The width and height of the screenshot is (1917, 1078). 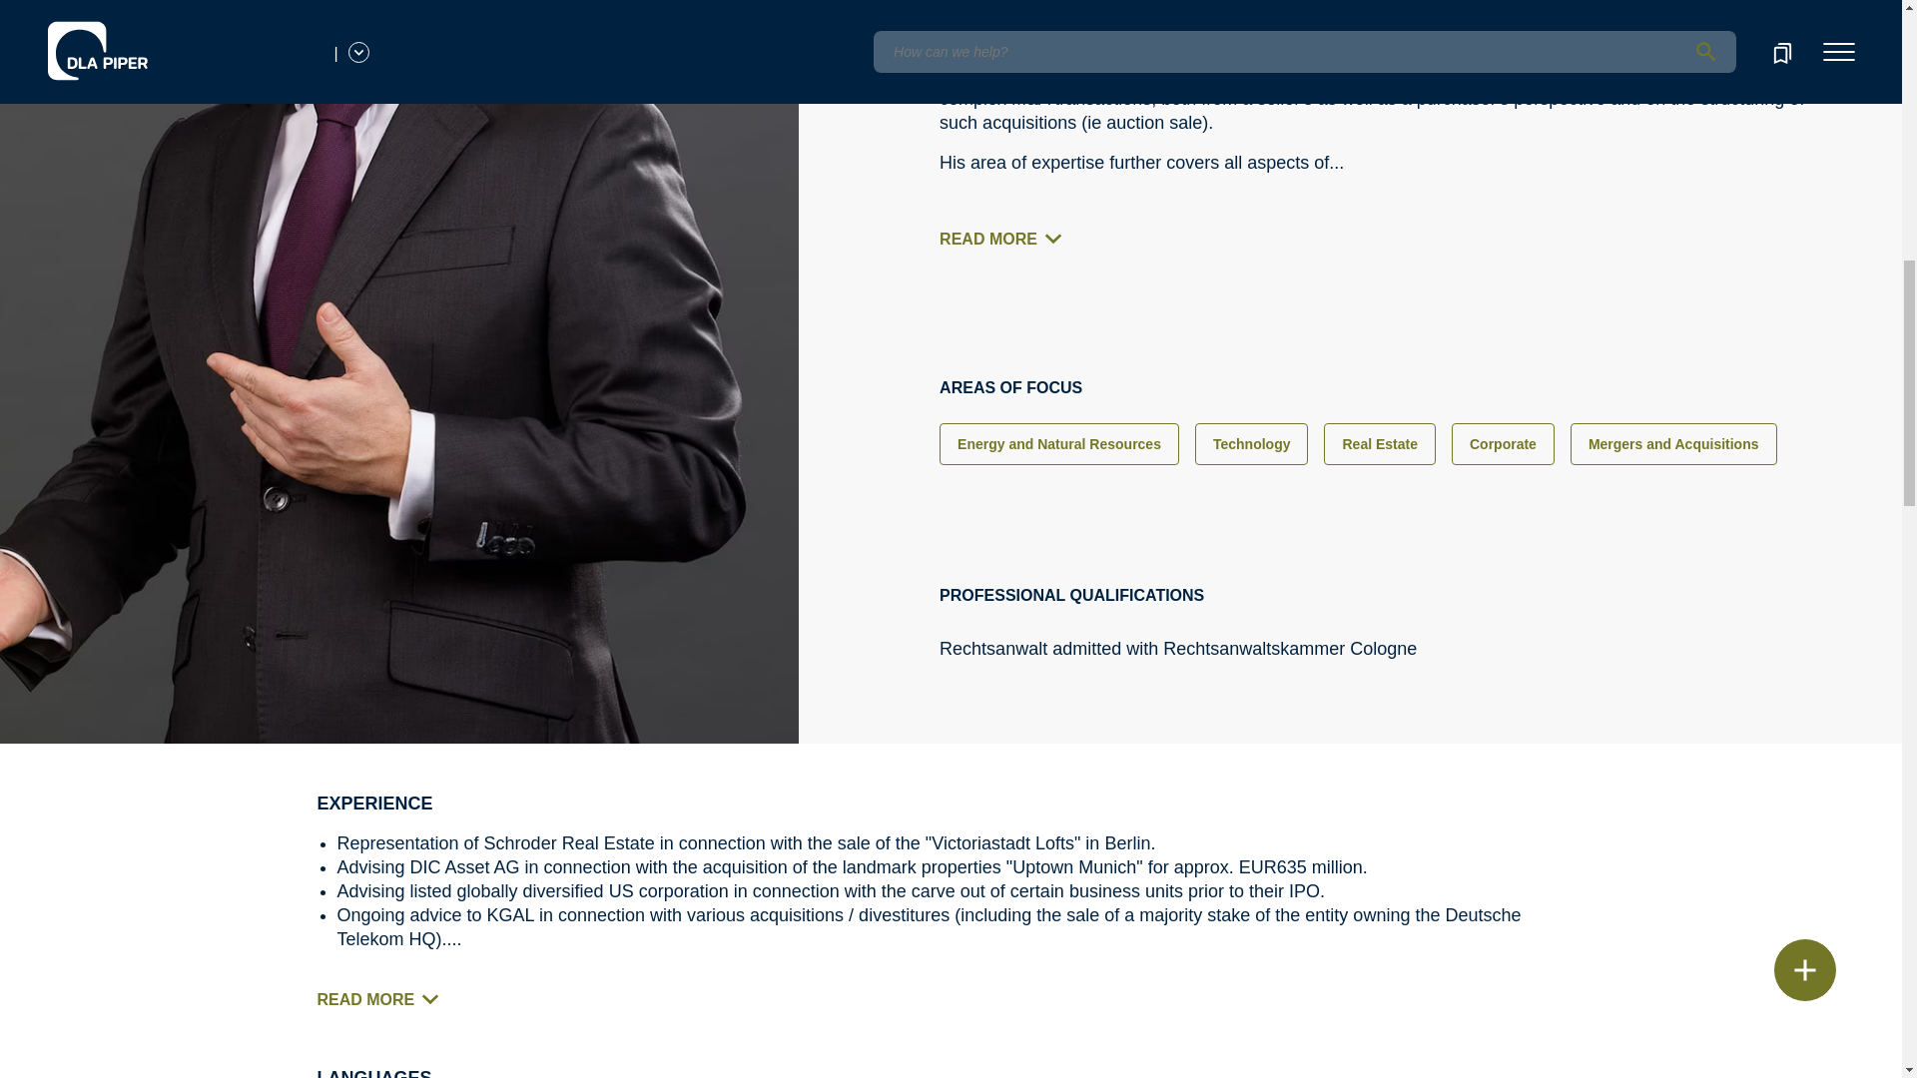 What do you see at coordinates (1379, 443) in the screenshot?
I see `Real Estate` at bounding box center [1379, 443].